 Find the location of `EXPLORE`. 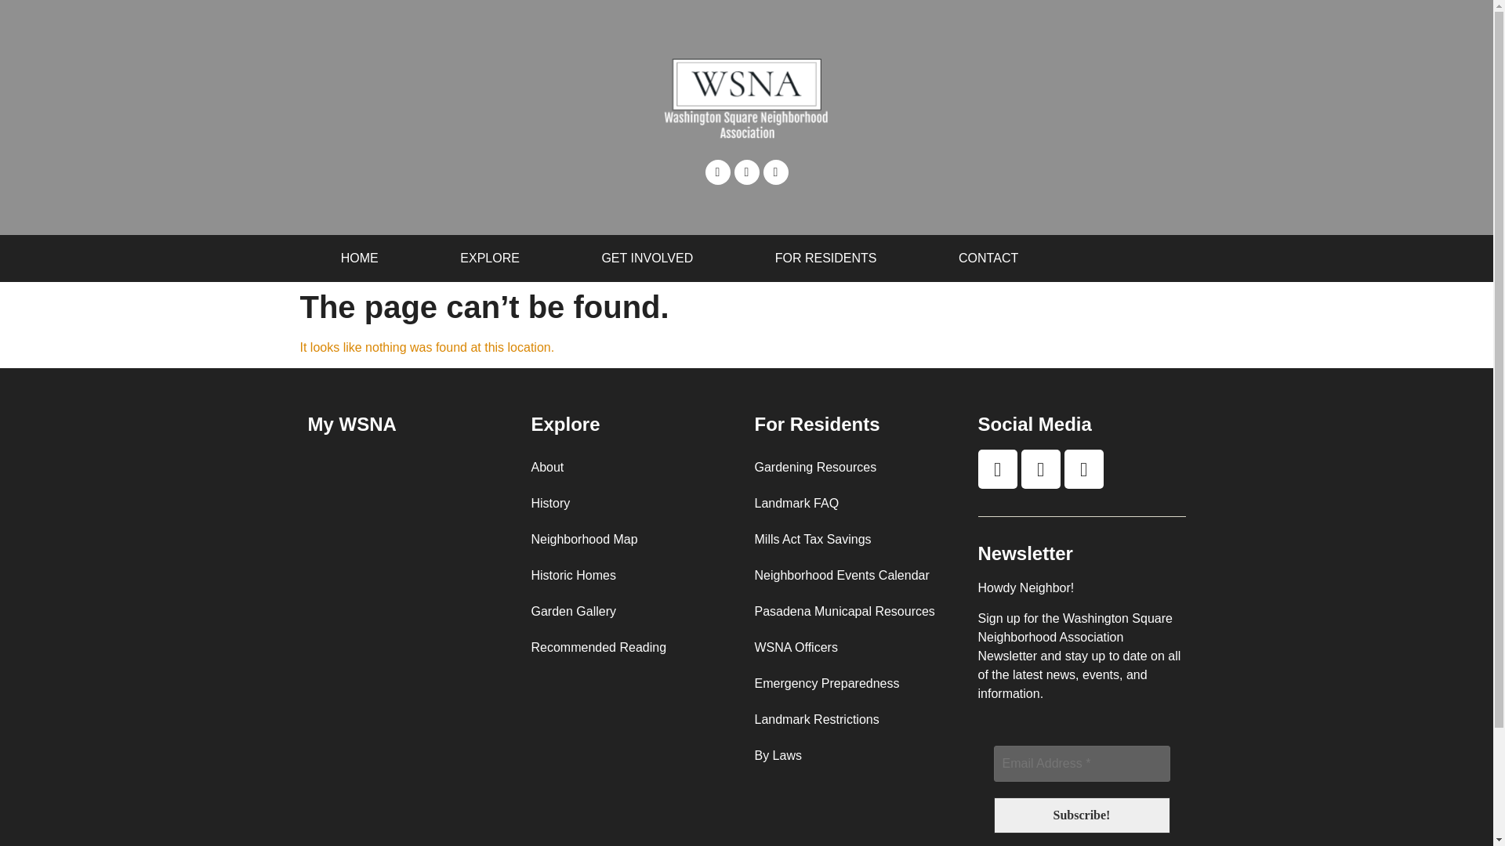

EXPLORE is located at coordinates (489, 258).